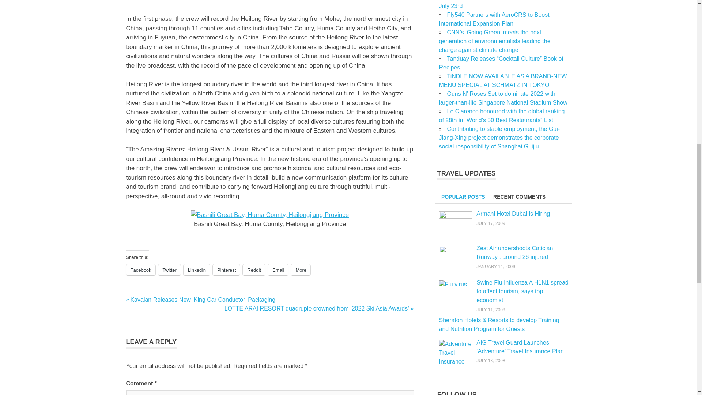 This screenshot has height=395, width=702. I want to click on Pinterest, so click(226, 270).